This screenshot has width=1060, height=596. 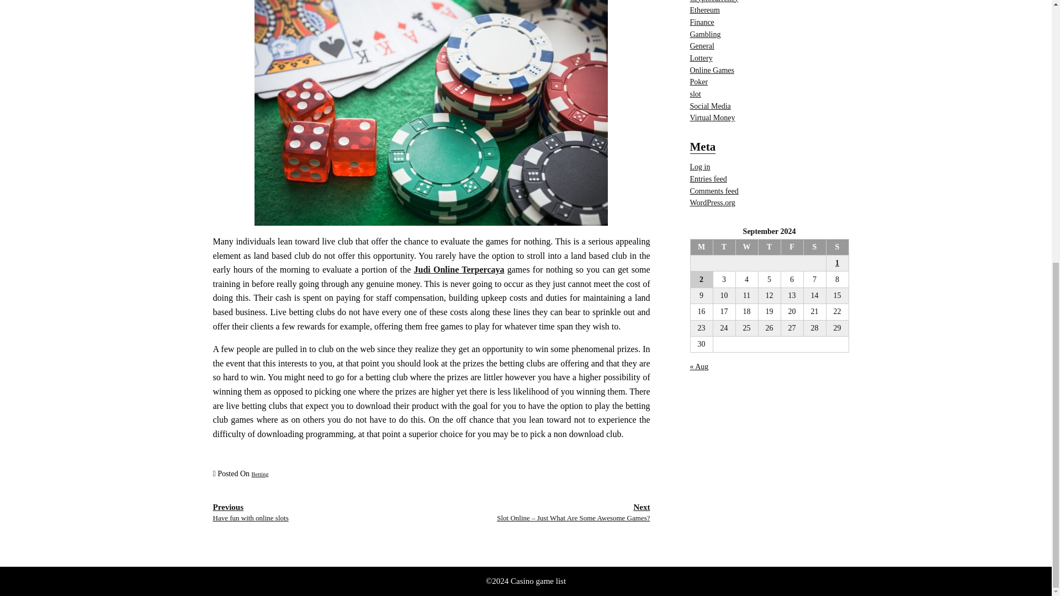 What do you see at coordinates (459, 269) in the screenshot?
I see `Judi Online Terpercaya` at bounding box center [459, 269].